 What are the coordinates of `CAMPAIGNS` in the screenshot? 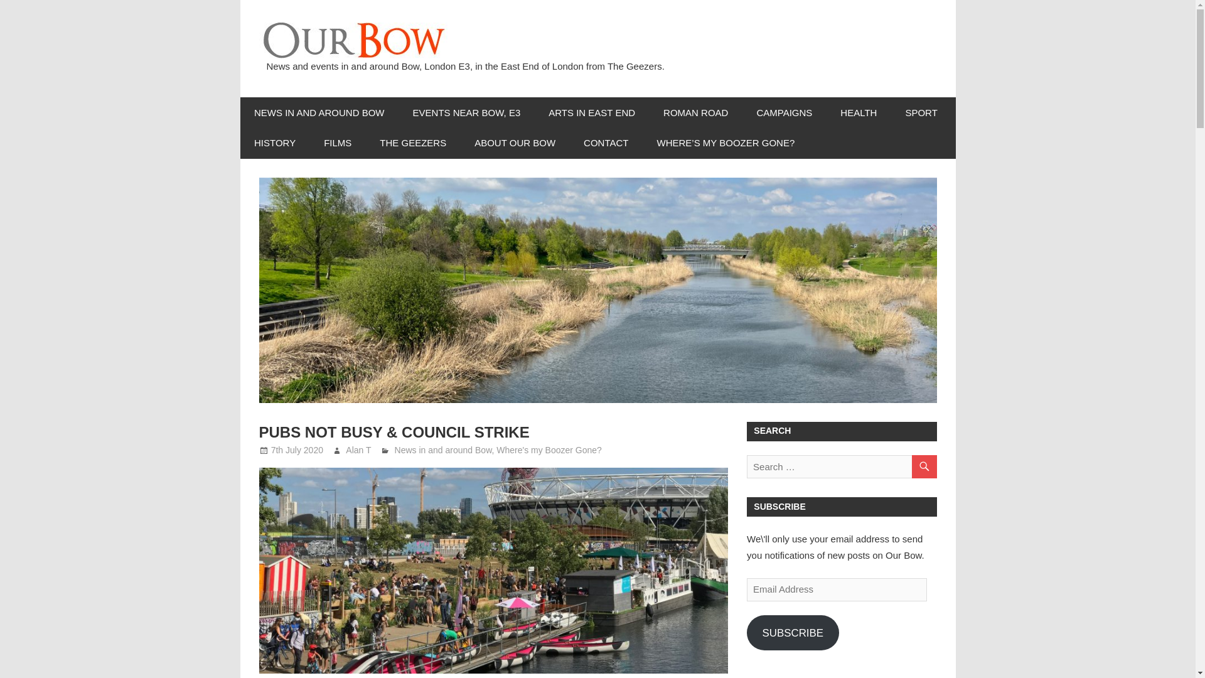 It's located at (785, 113).